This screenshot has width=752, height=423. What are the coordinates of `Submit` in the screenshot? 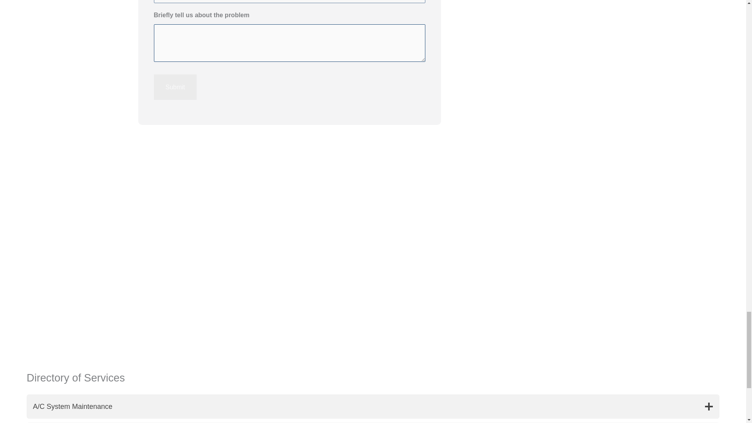 It's located at (175, 87).